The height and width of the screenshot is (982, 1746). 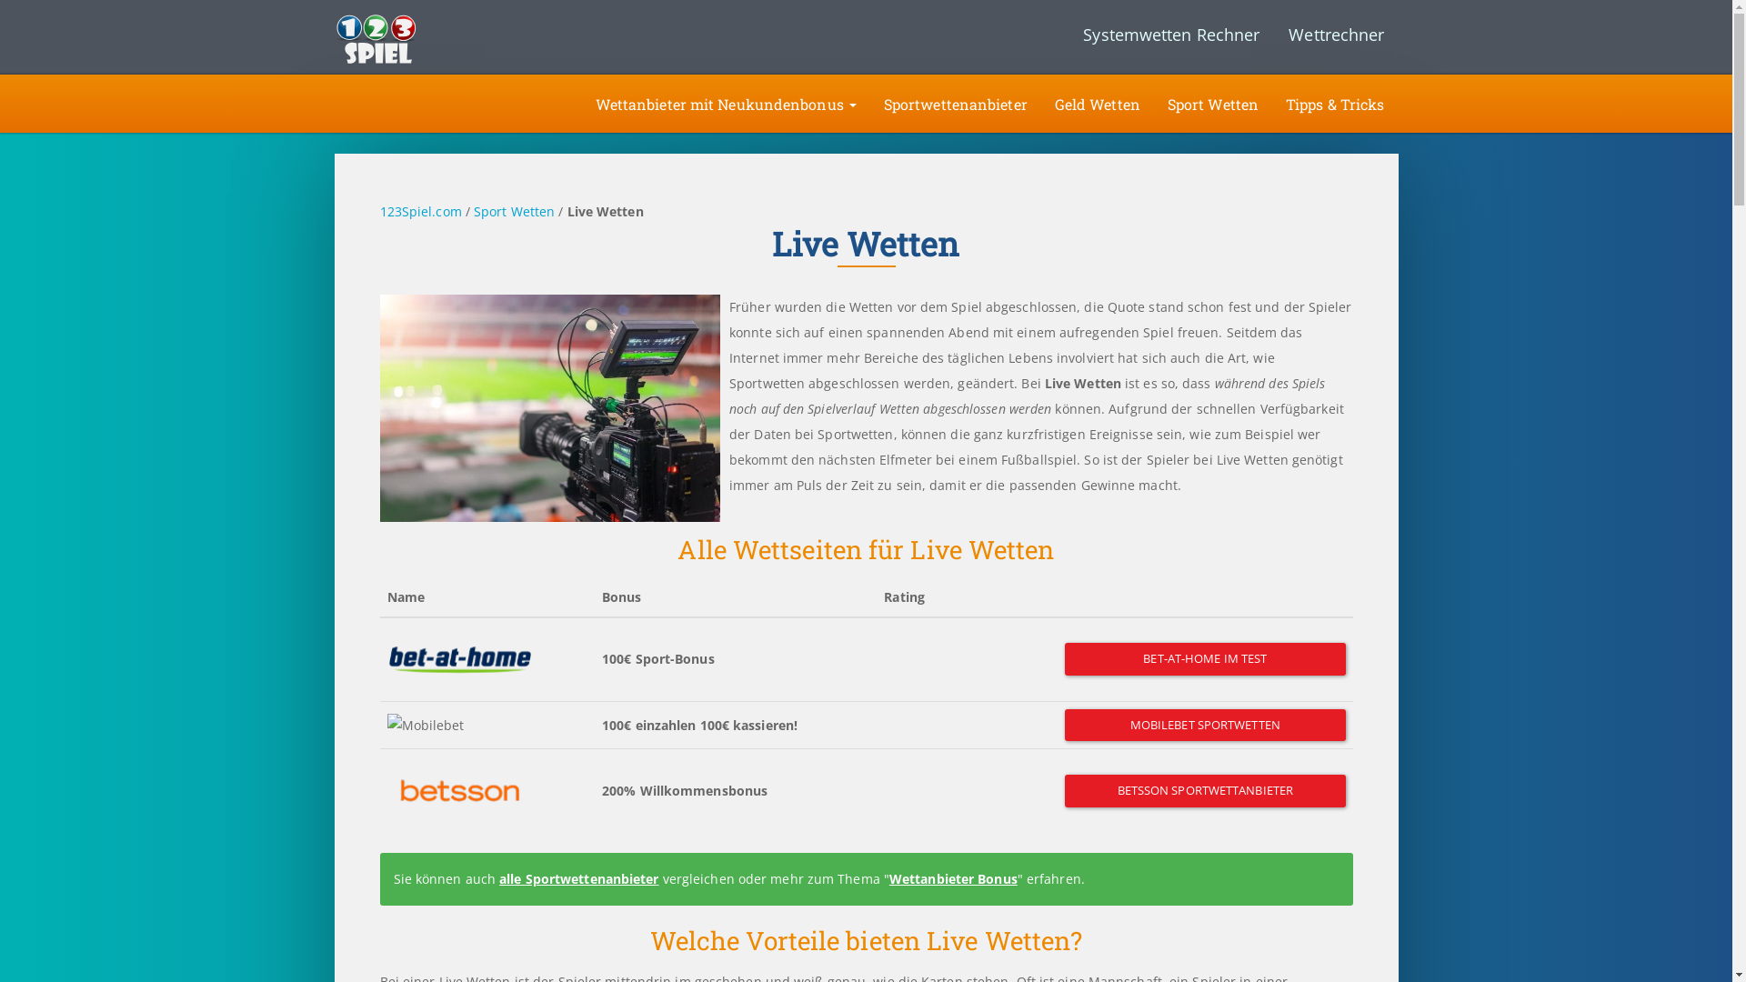 I want to click on Sport Wetten, so click(x=515, y=211).